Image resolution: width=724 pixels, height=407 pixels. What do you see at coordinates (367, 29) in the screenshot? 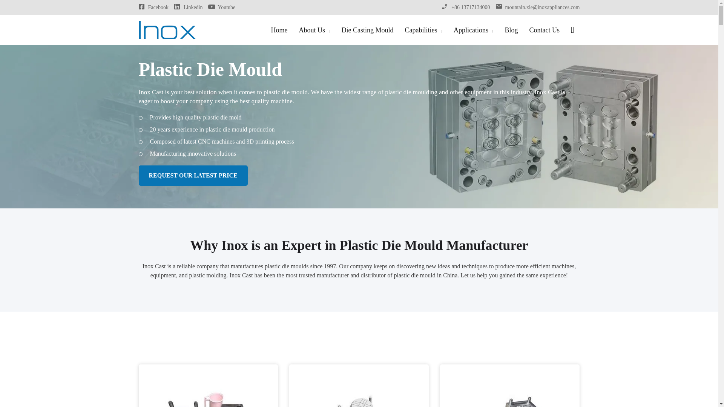
I see `Die Casting Mould` at bounding box center [367, 29].